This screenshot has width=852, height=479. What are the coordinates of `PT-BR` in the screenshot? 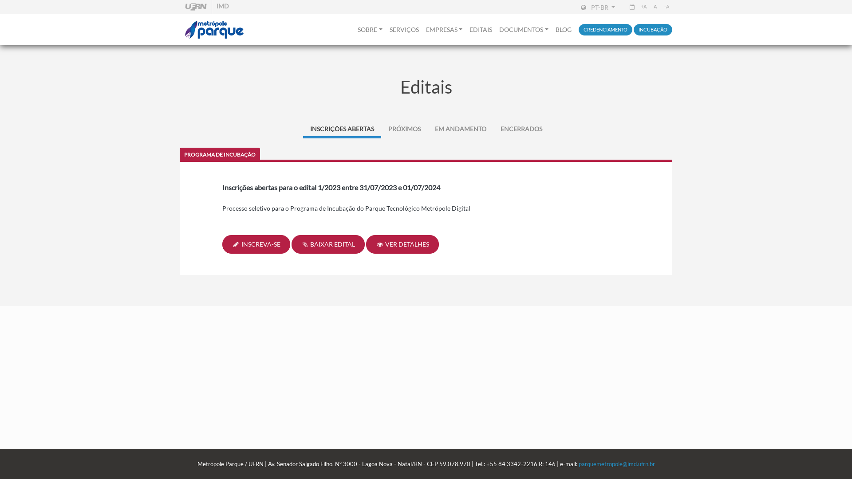 It's located at (598, 7).